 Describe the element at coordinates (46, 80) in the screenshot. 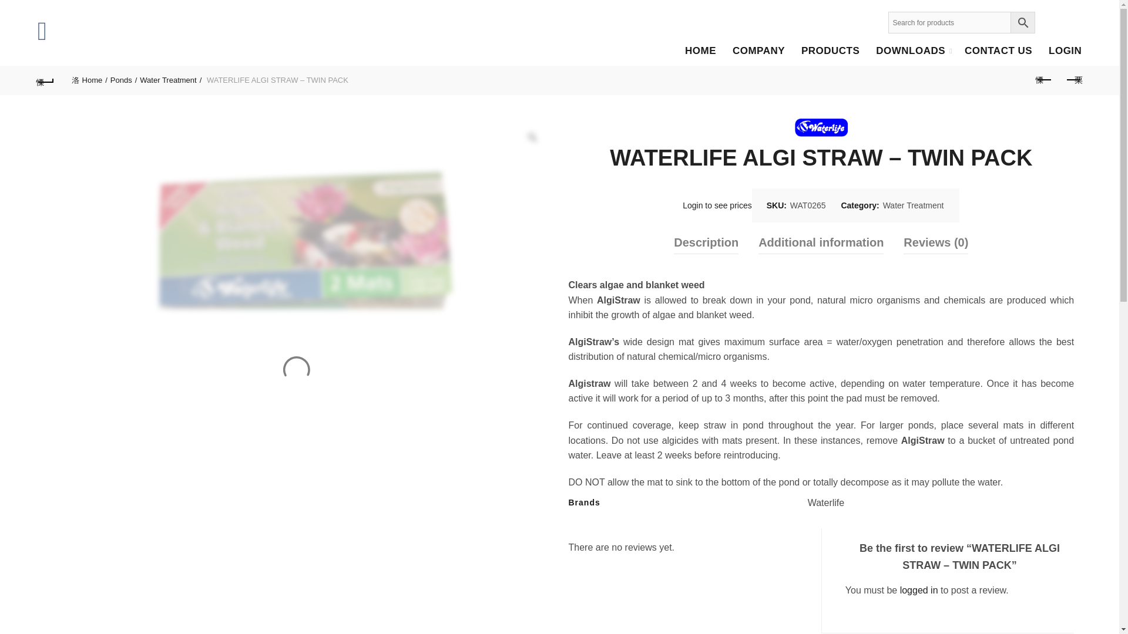

I see `Back` at that location.